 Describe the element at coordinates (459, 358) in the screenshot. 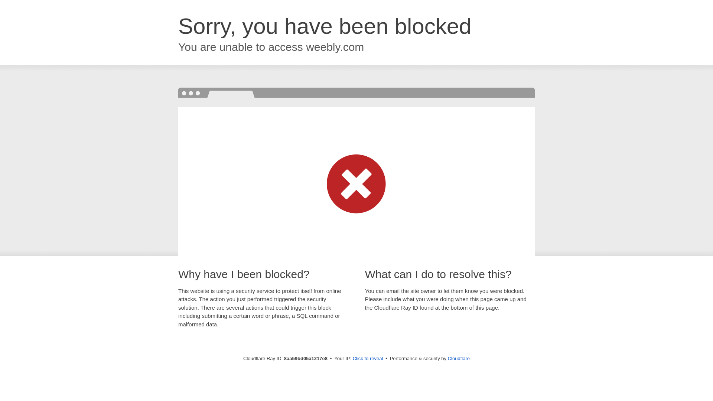

I see `Cloudflare` at that location.